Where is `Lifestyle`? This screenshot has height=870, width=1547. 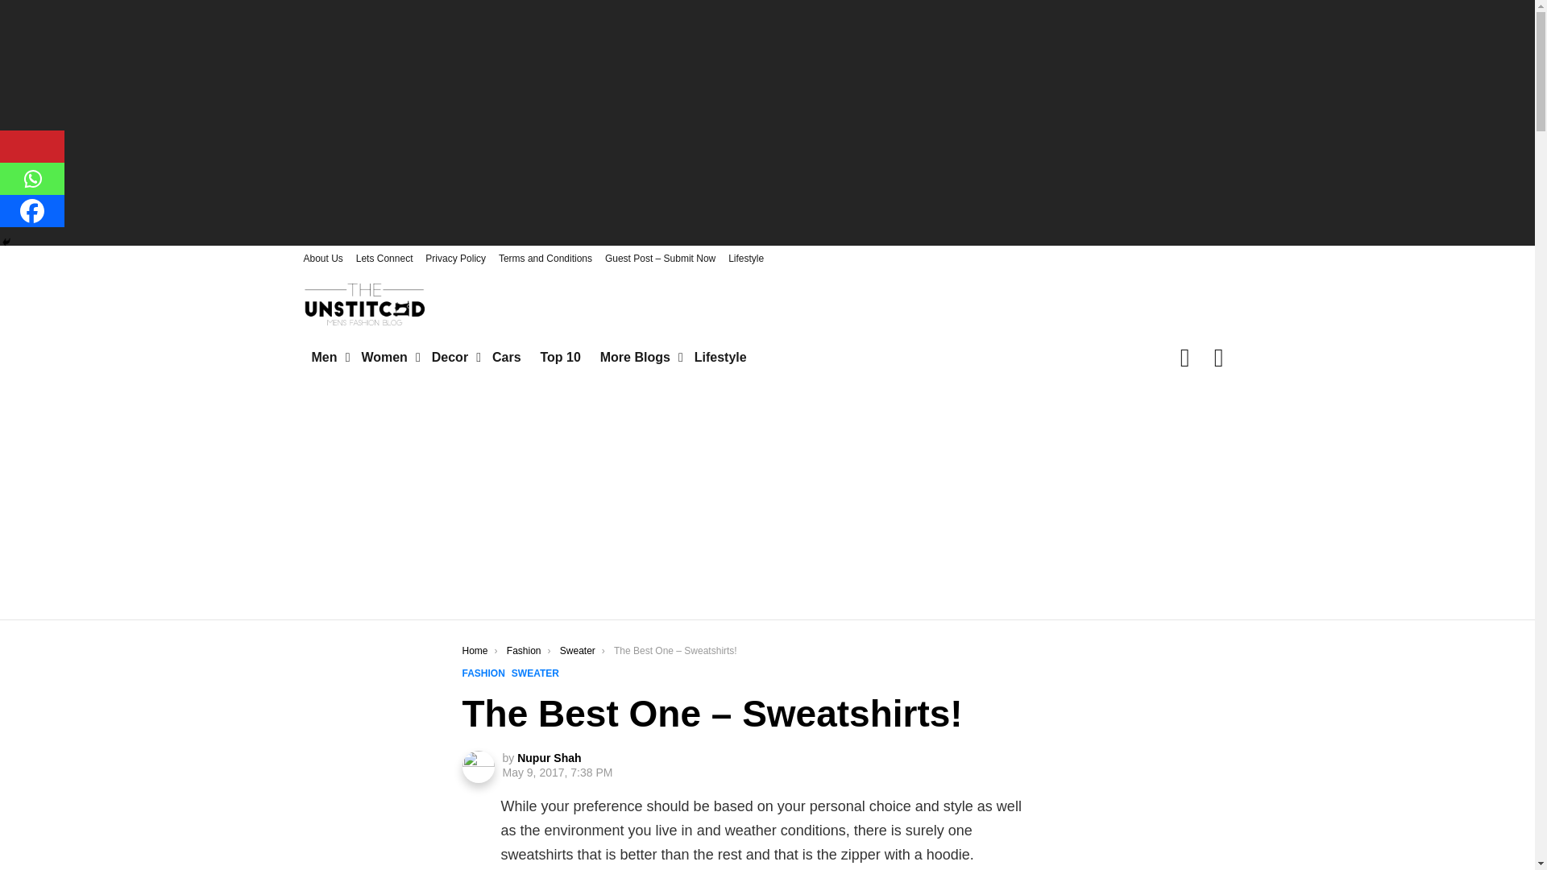 Lifestyle is located at coordinates (746, 258).